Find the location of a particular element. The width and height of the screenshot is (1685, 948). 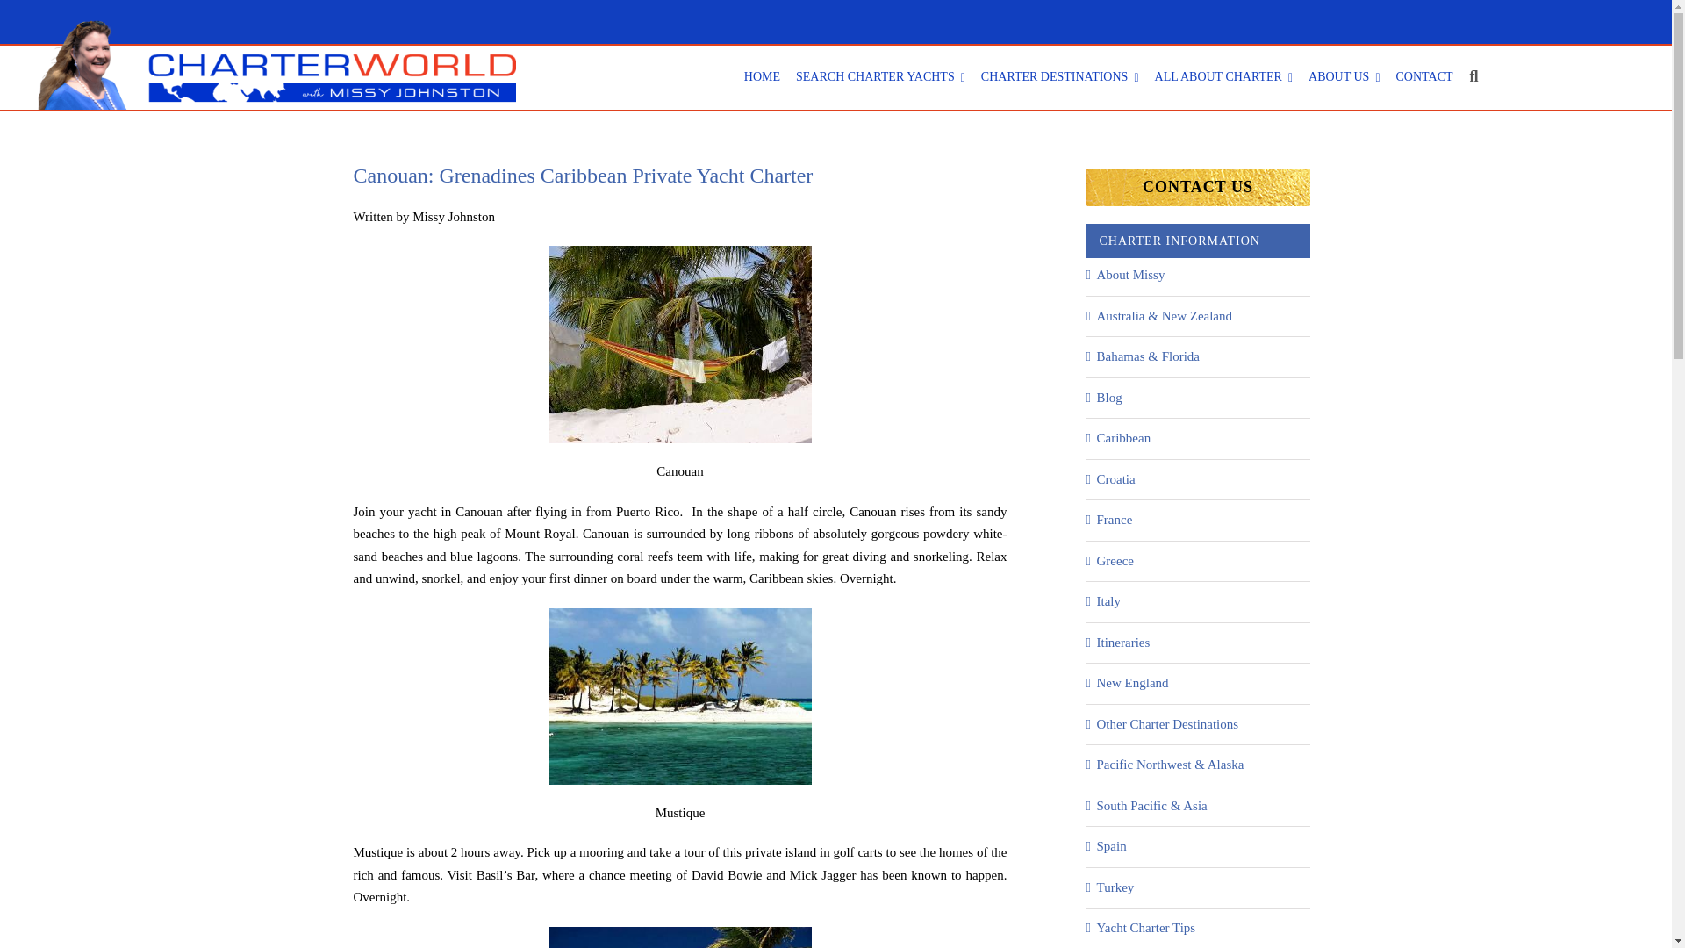

HOME is located at coordinates (762, 77).